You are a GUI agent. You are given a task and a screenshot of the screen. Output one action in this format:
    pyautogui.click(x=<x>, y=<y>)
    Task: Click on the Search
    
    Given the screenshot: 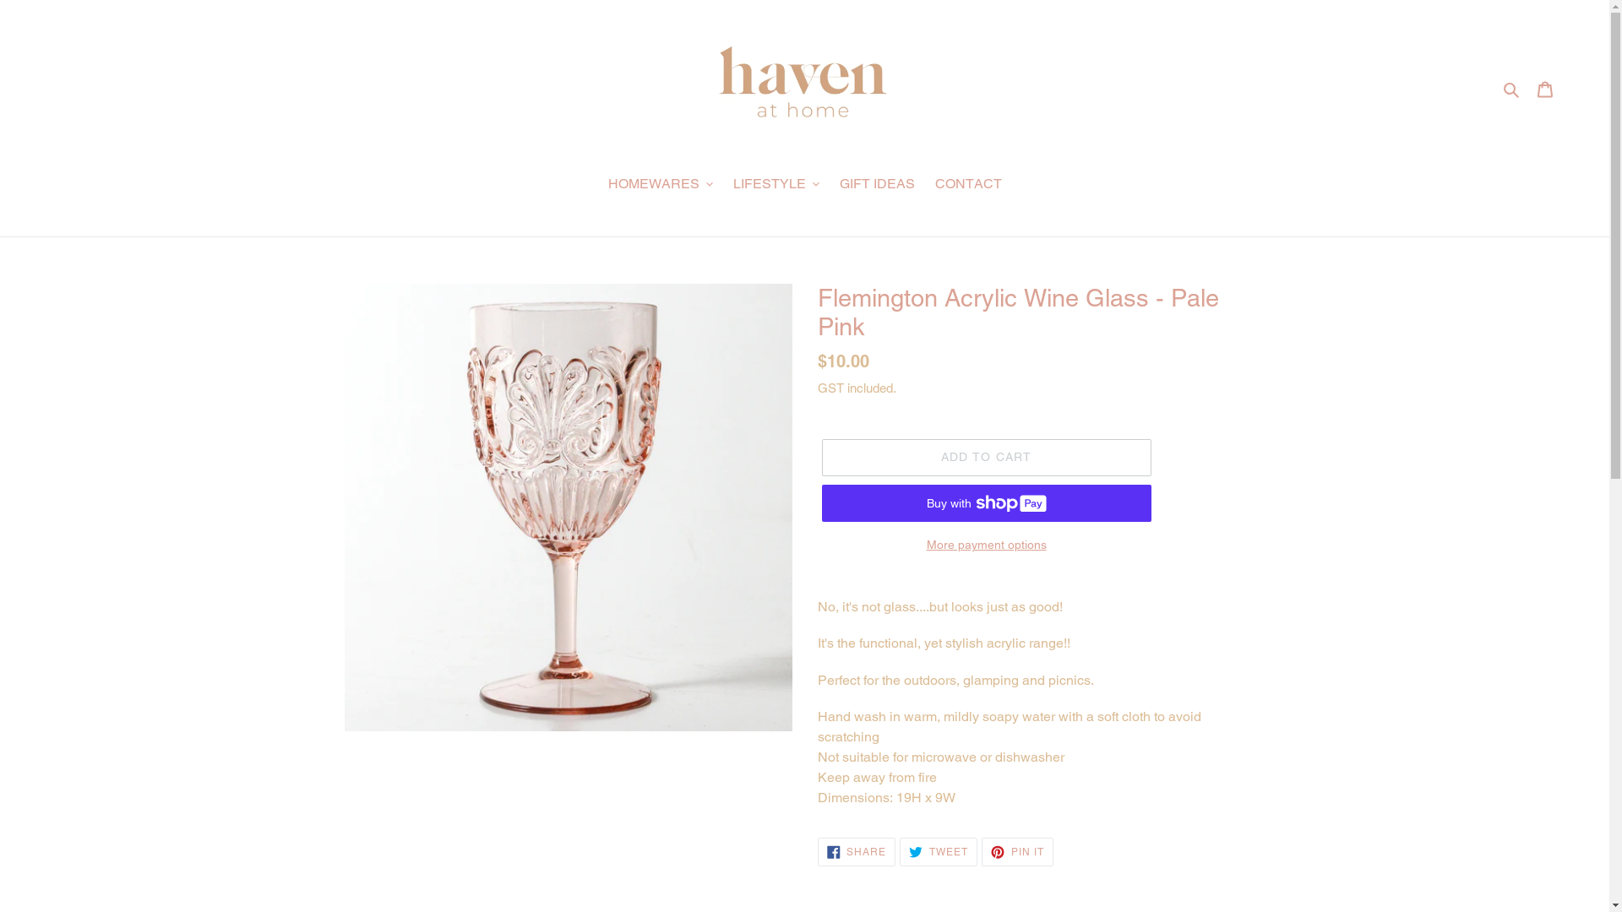 What is the action you would take?
    pyautogui.click(x=1512, y=89)
    